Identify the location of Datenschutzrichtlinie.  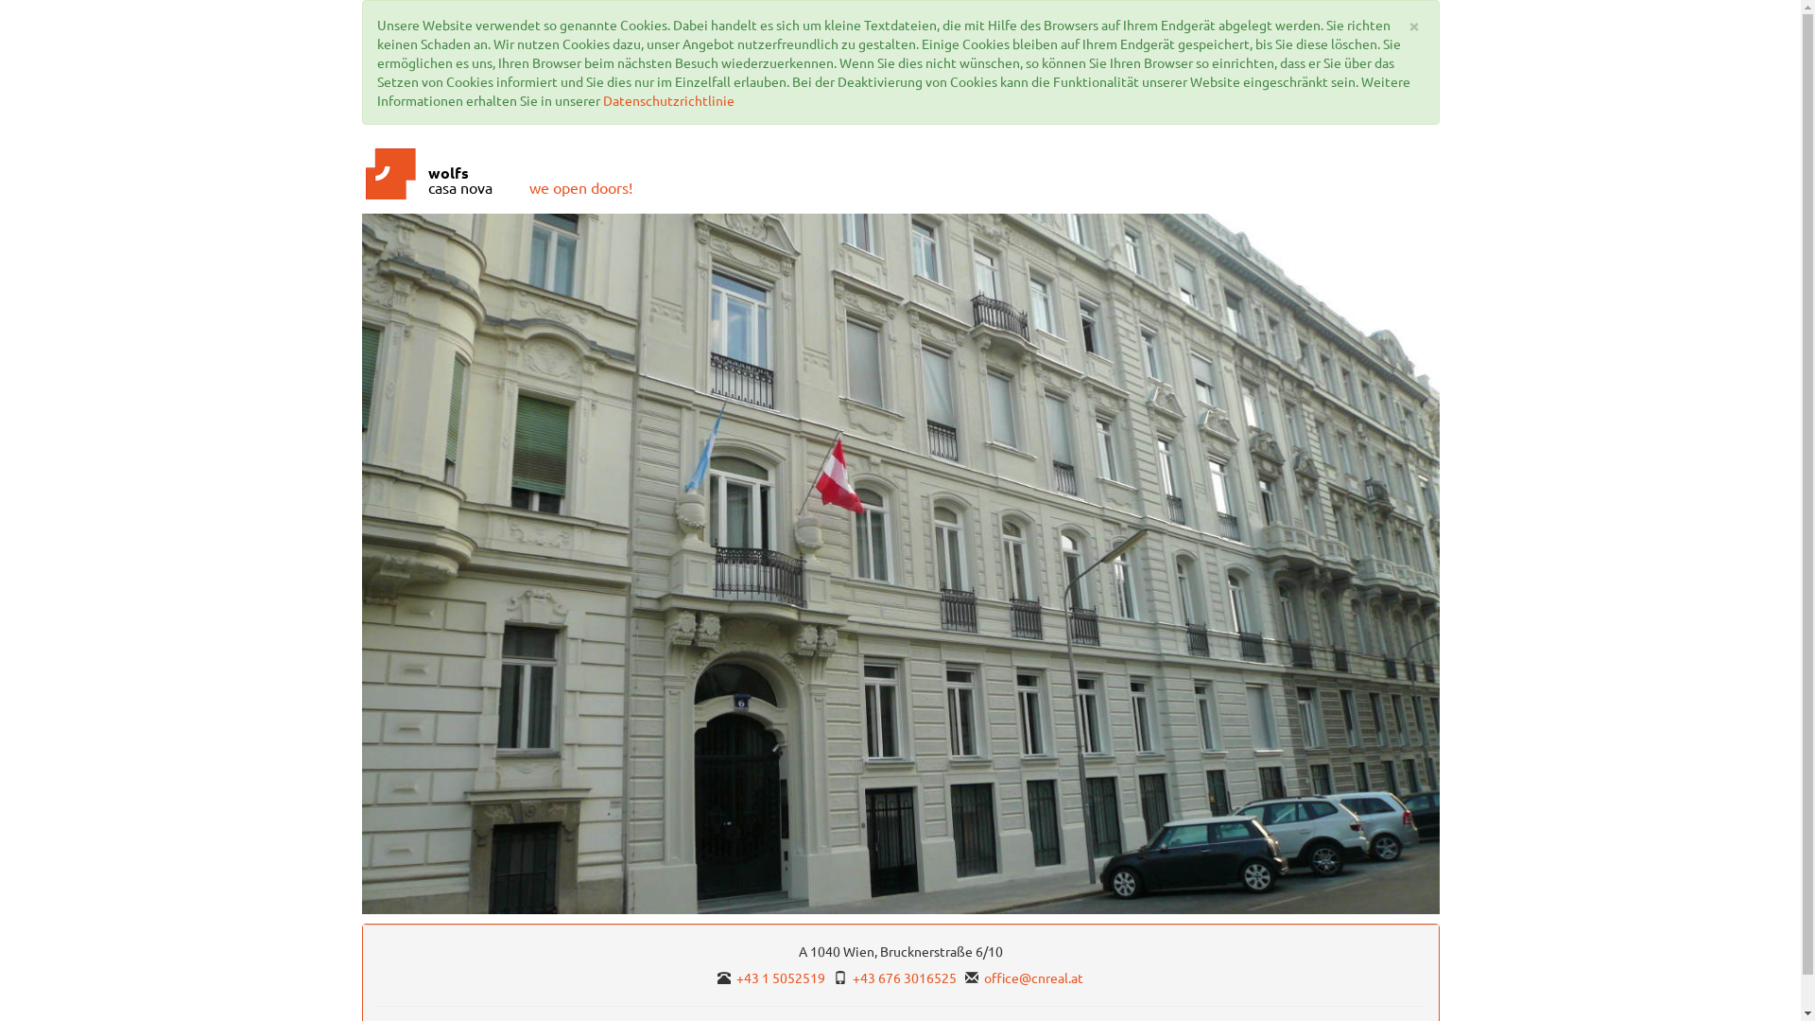
(669, 100).